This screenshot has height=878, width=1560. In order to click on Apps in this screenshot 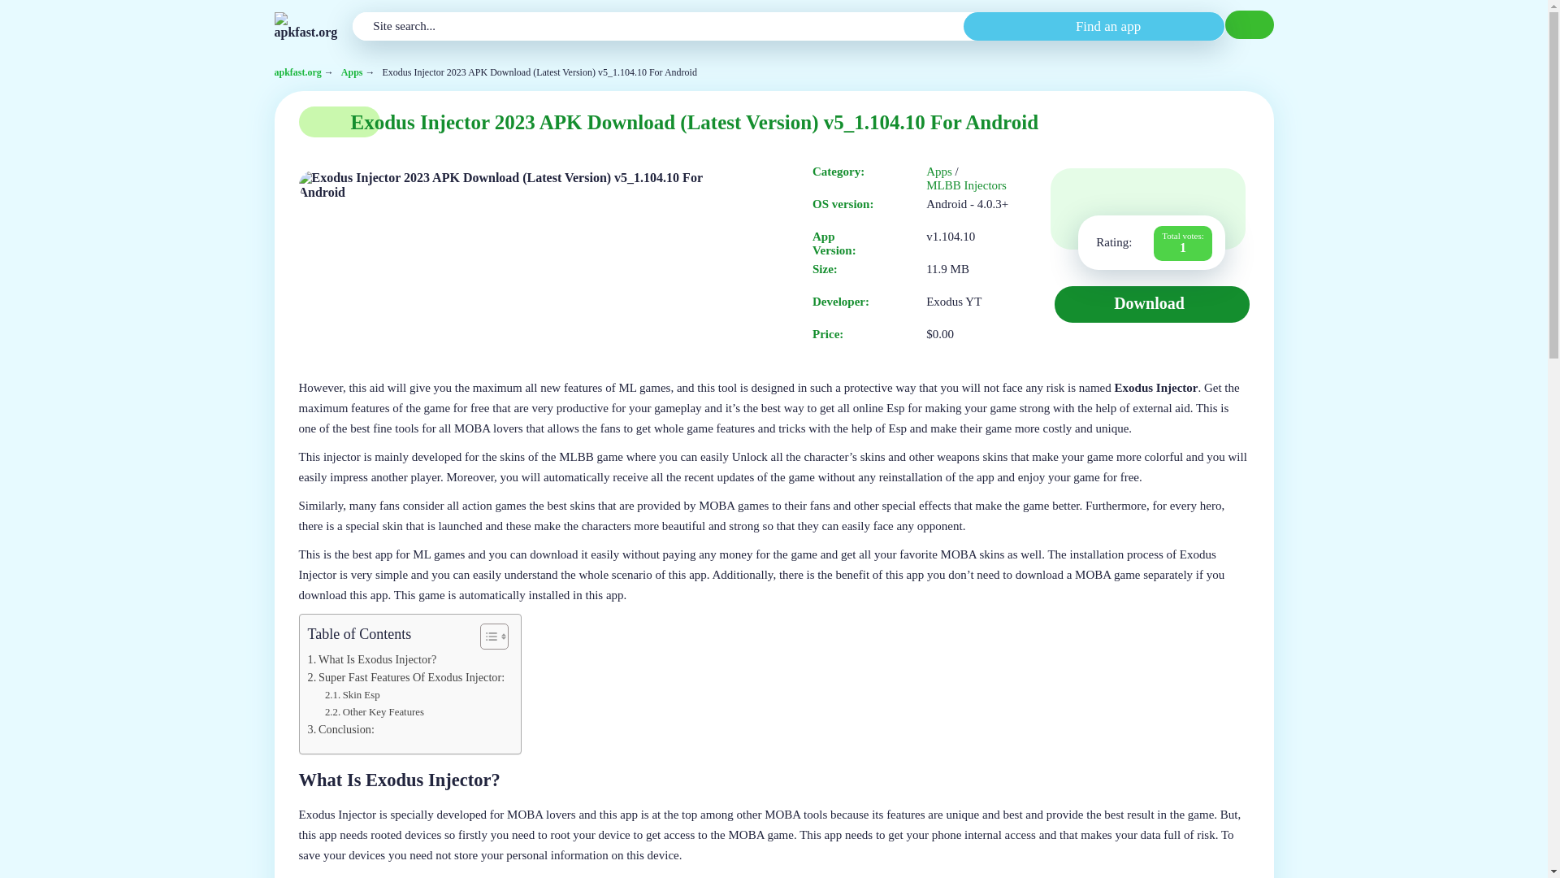, I will do `click(353, 73)`.